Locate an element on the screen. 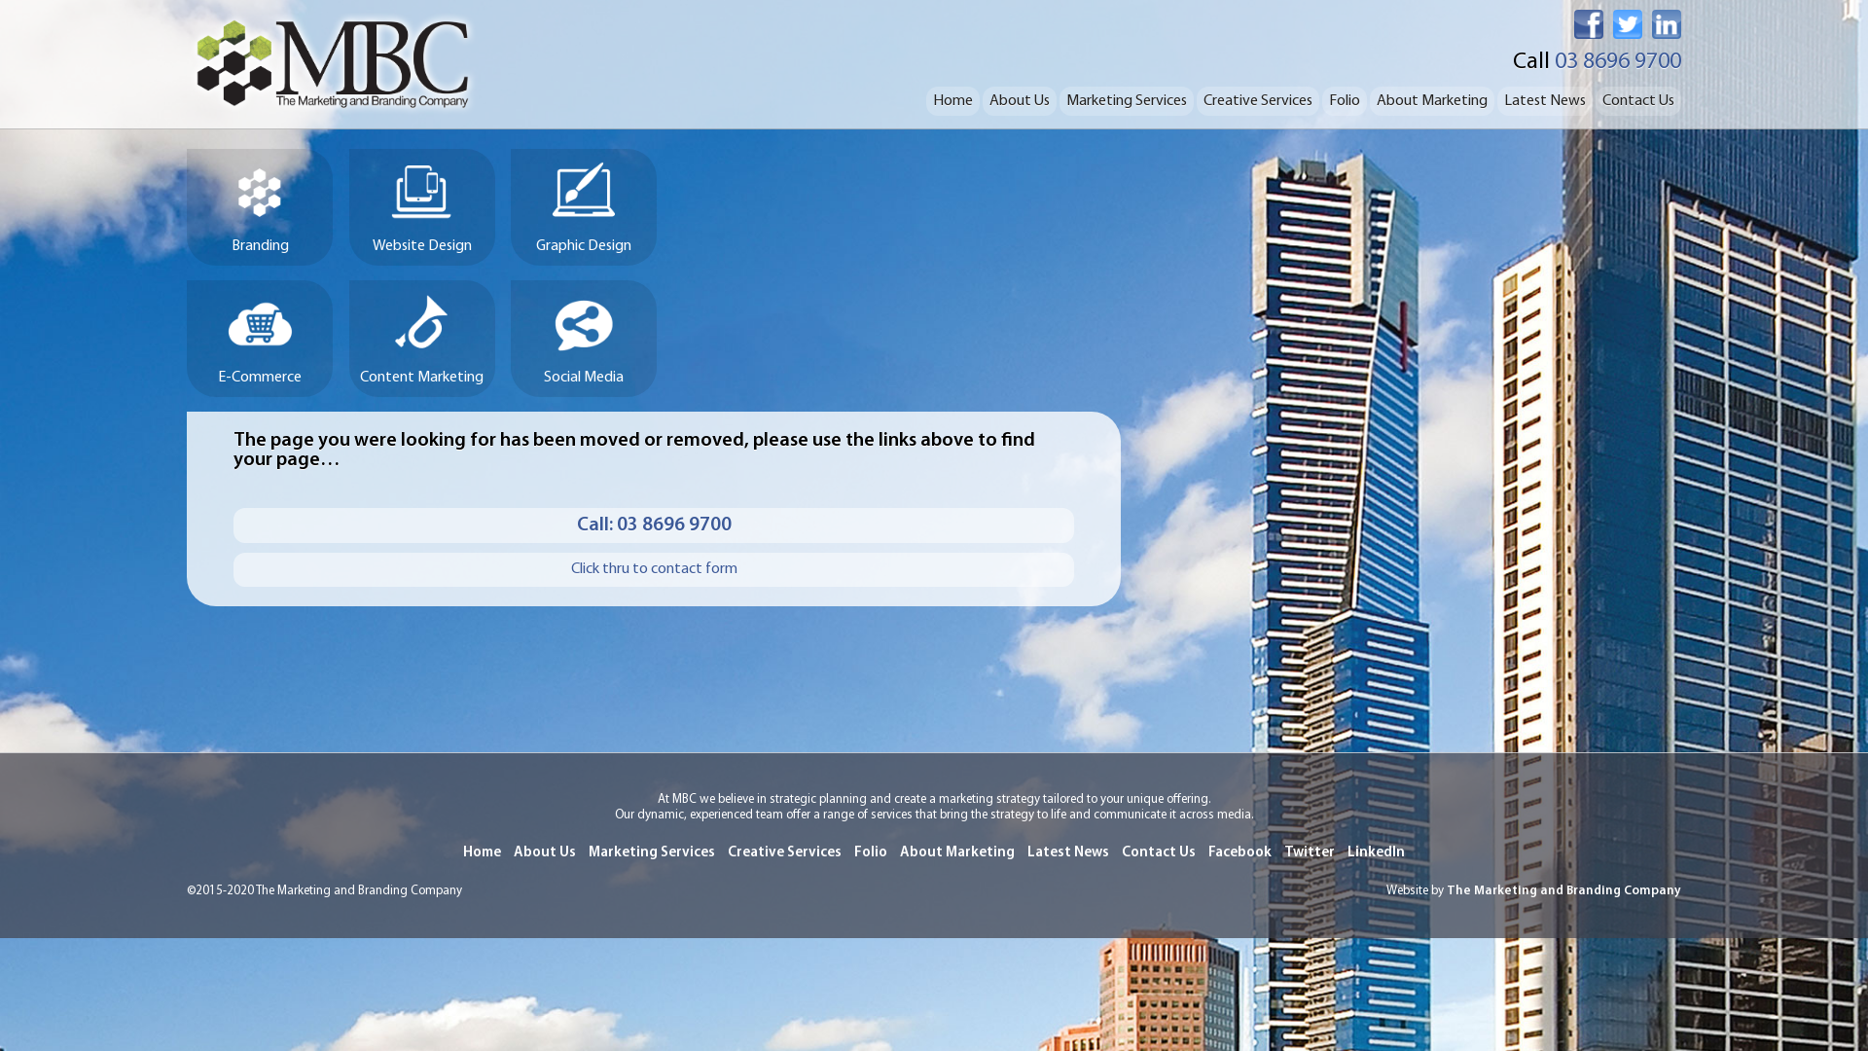 The width and height of the screenshot is (1868, 1051). The Marketing and Branding Company is located at coordinates (1564, 891).